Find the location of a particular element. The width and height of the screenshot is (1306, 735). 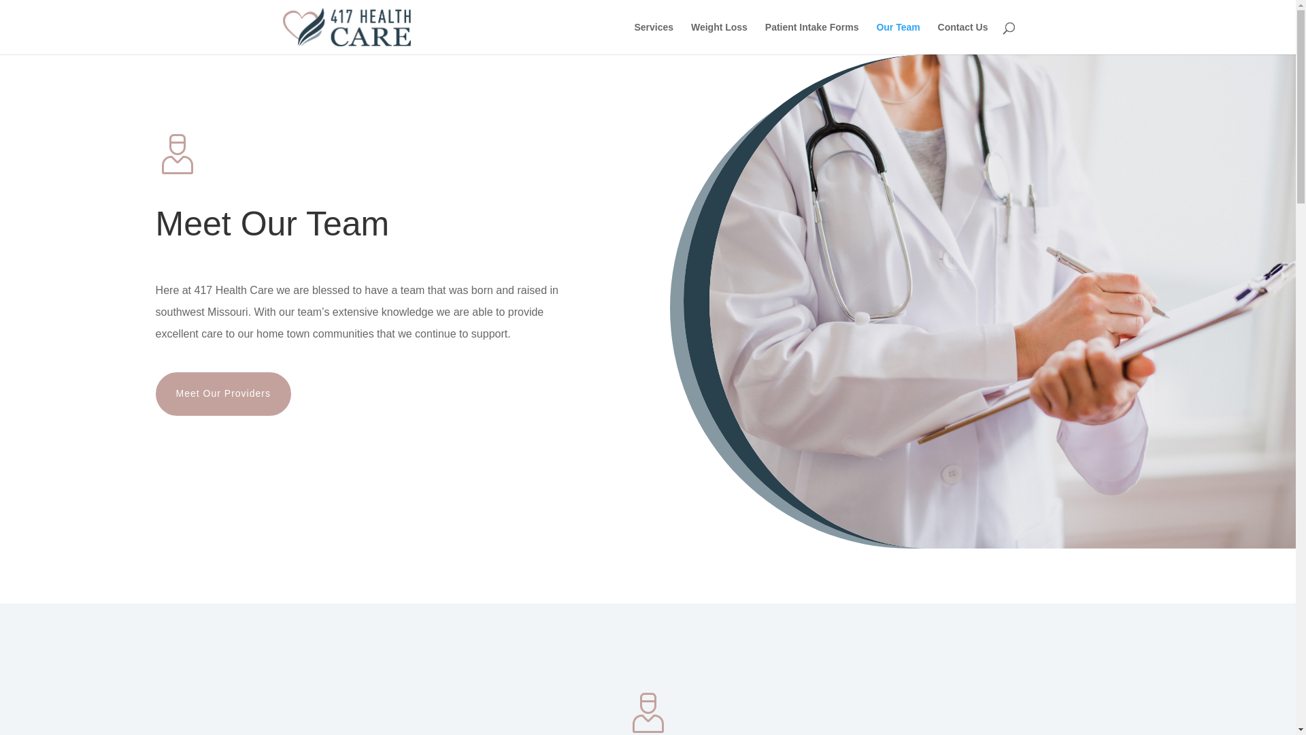

Meet Our Providers is located at coordinates (223, 394).